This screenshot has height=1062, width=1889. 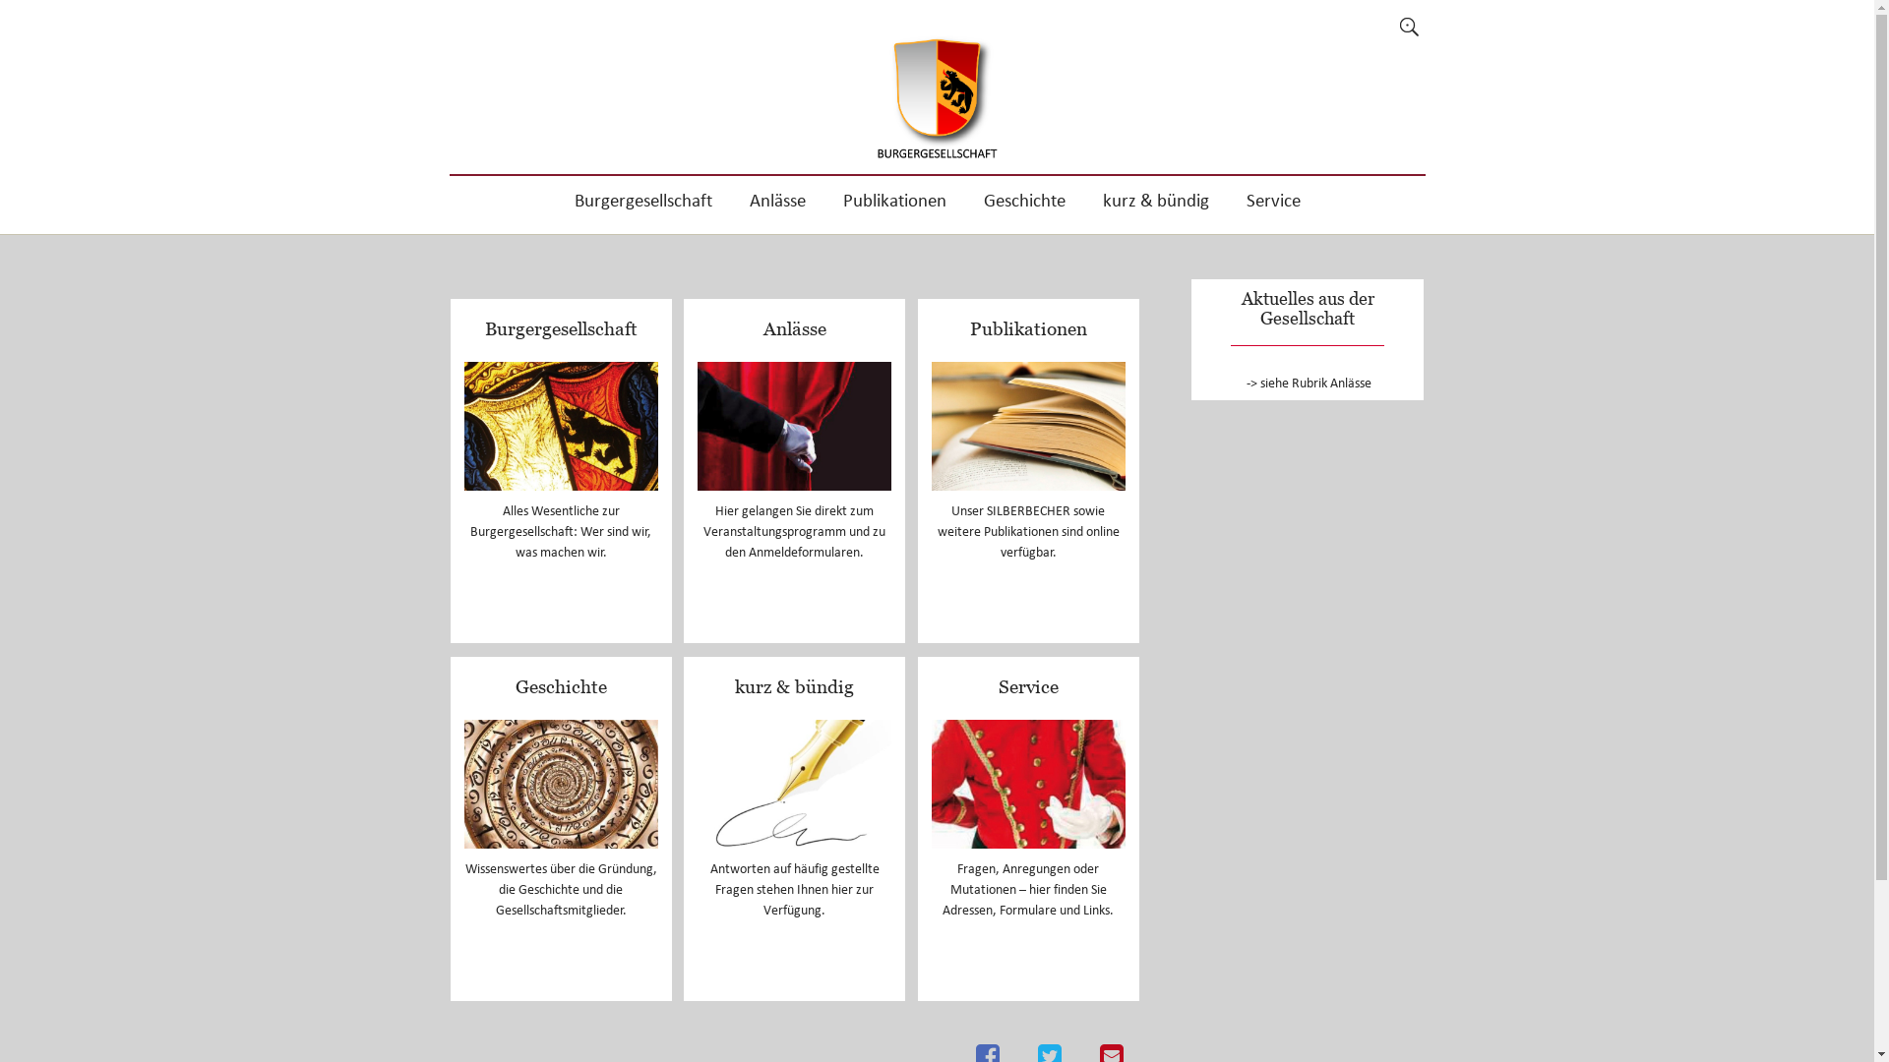 What do you see at coordinates (561, 686) in the screenshot?
I see `Geschichte` at bounding box center [561, 686].